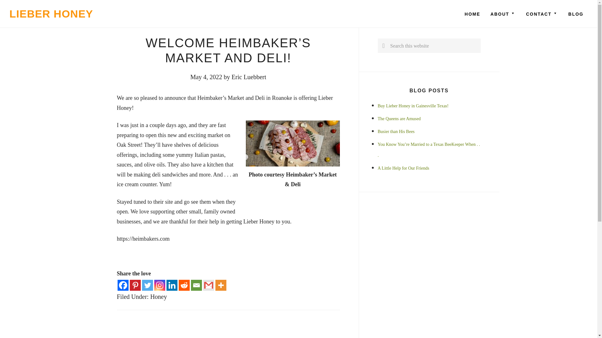  Describe the element at coordinates (472, 14) in the screenshot. I see `HOME` at that location.